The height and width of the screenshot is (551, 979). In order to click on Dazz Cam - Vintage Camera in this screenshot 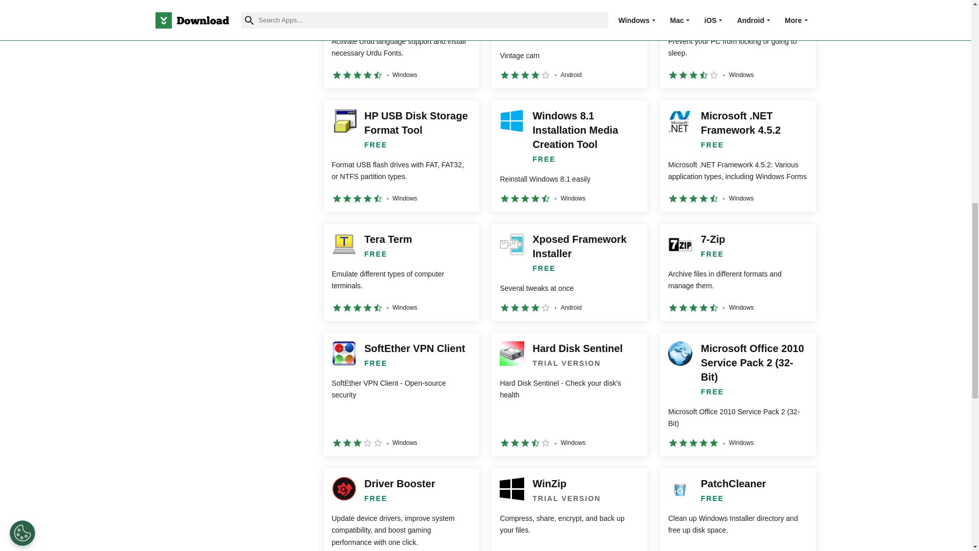, I will do `click(569, 44)`.